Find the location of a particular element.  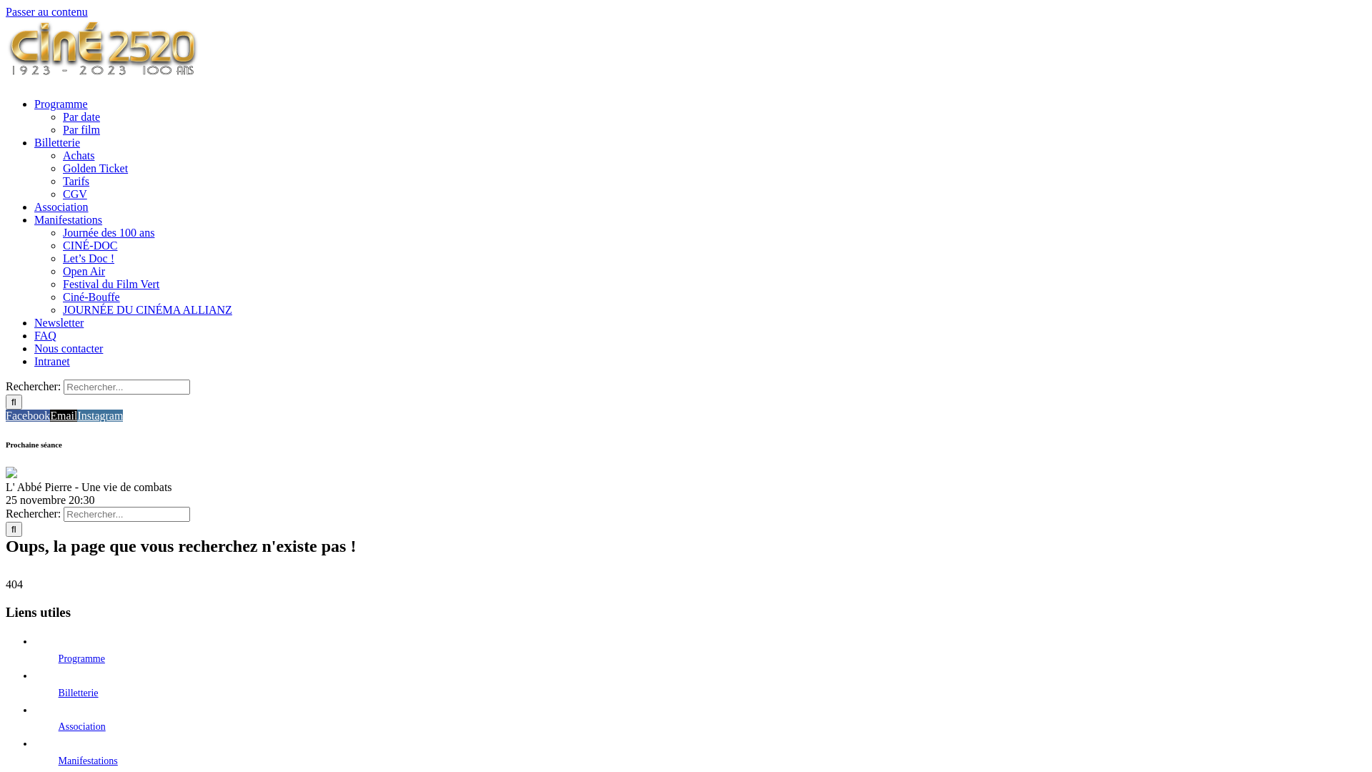

Achats is located at coordinates (79, 156).